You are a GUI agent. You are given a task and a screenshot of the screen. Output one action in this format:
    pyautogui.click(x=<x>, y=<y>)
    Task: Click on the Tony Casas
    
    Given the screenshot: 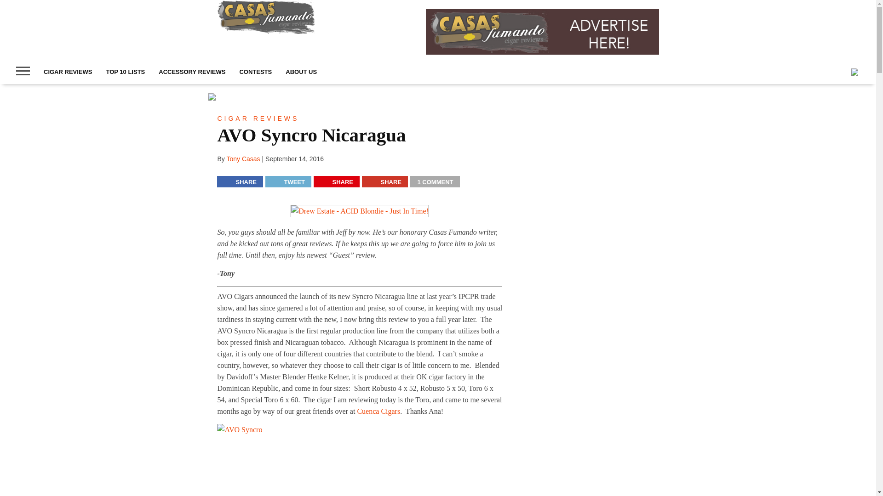 What is the action you would take?
    pyautogui.click(x=243, y=159)
    